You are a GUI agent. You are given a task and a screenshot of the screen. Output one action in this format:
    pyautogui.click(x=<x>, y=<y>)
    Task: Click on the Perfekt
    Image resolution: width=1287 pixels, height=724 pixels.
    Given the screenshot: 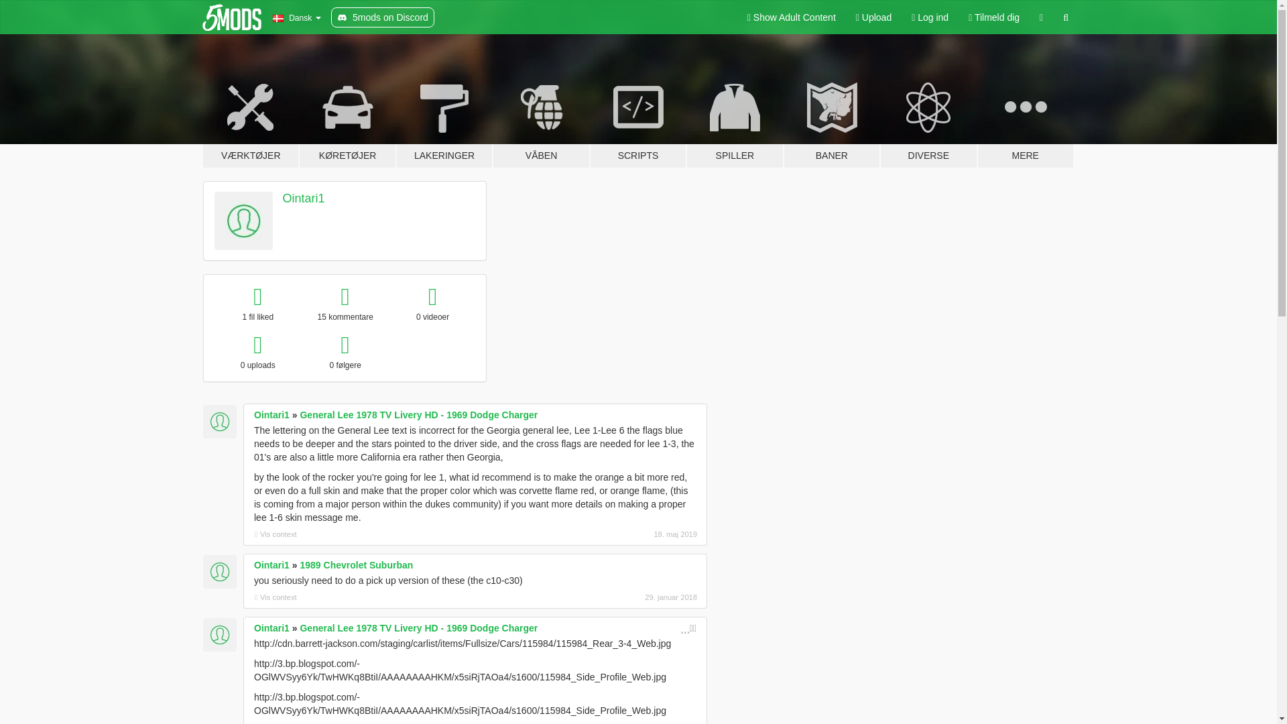 What is the action you would take?
    pyautogui.click(x=688, y=627)
    